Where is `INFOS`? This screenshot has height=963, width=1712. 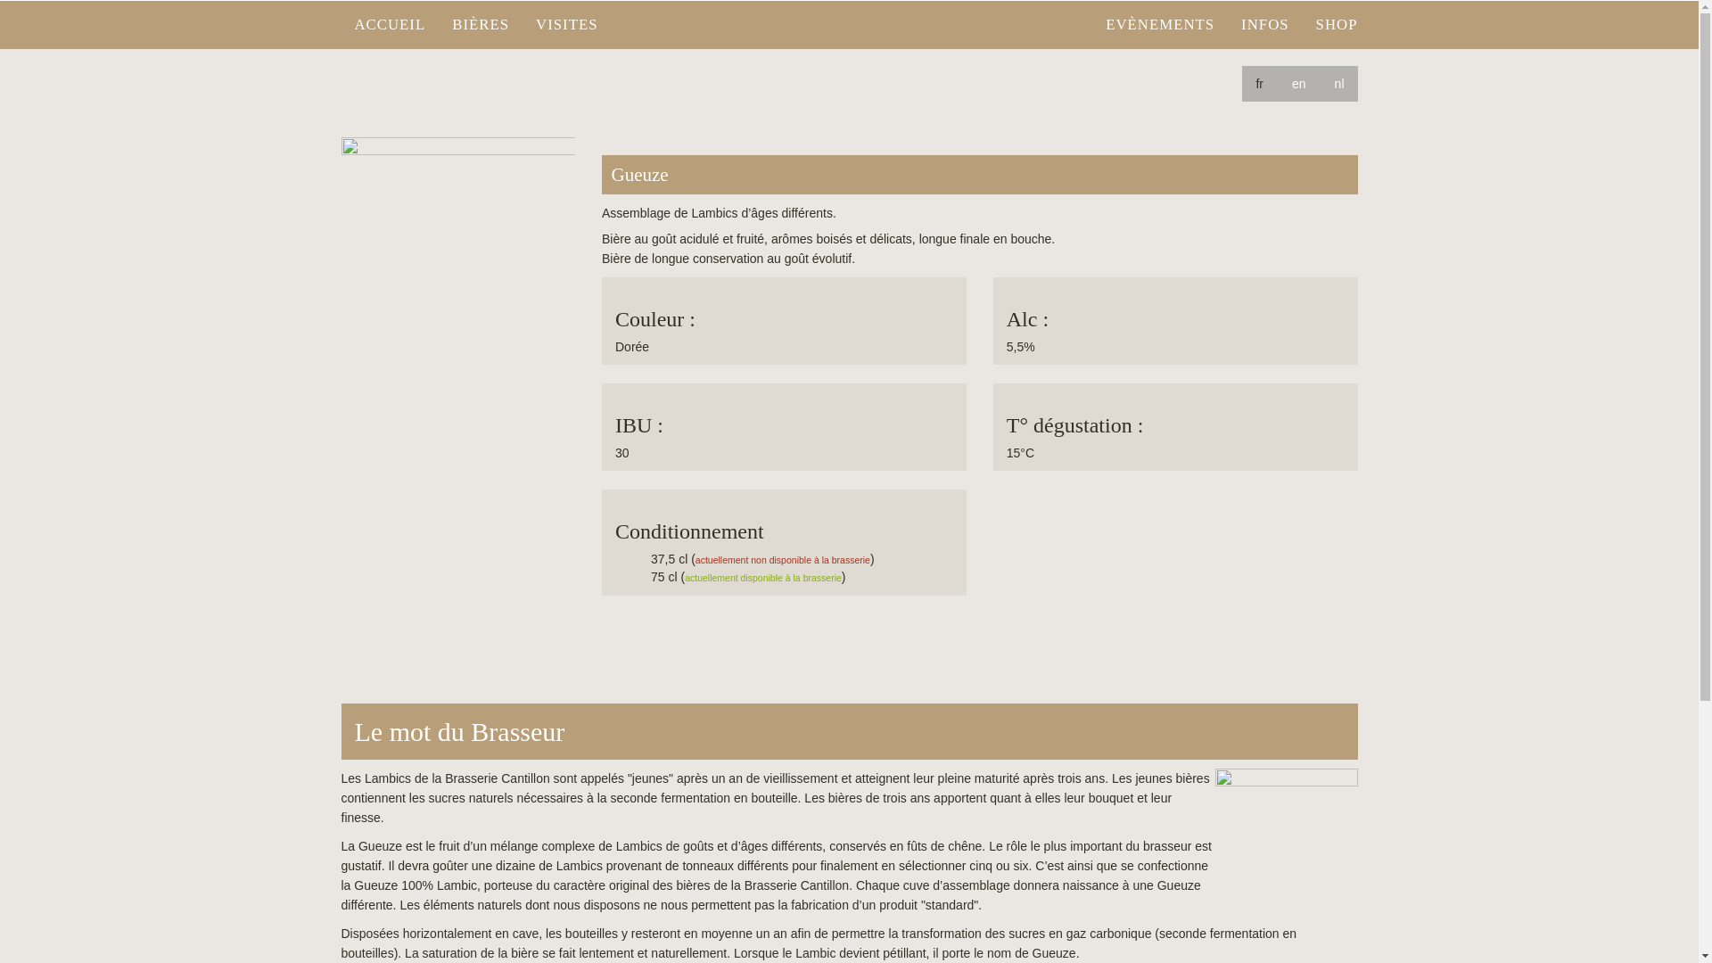
INFOS is located at coordinates (1265, 25).